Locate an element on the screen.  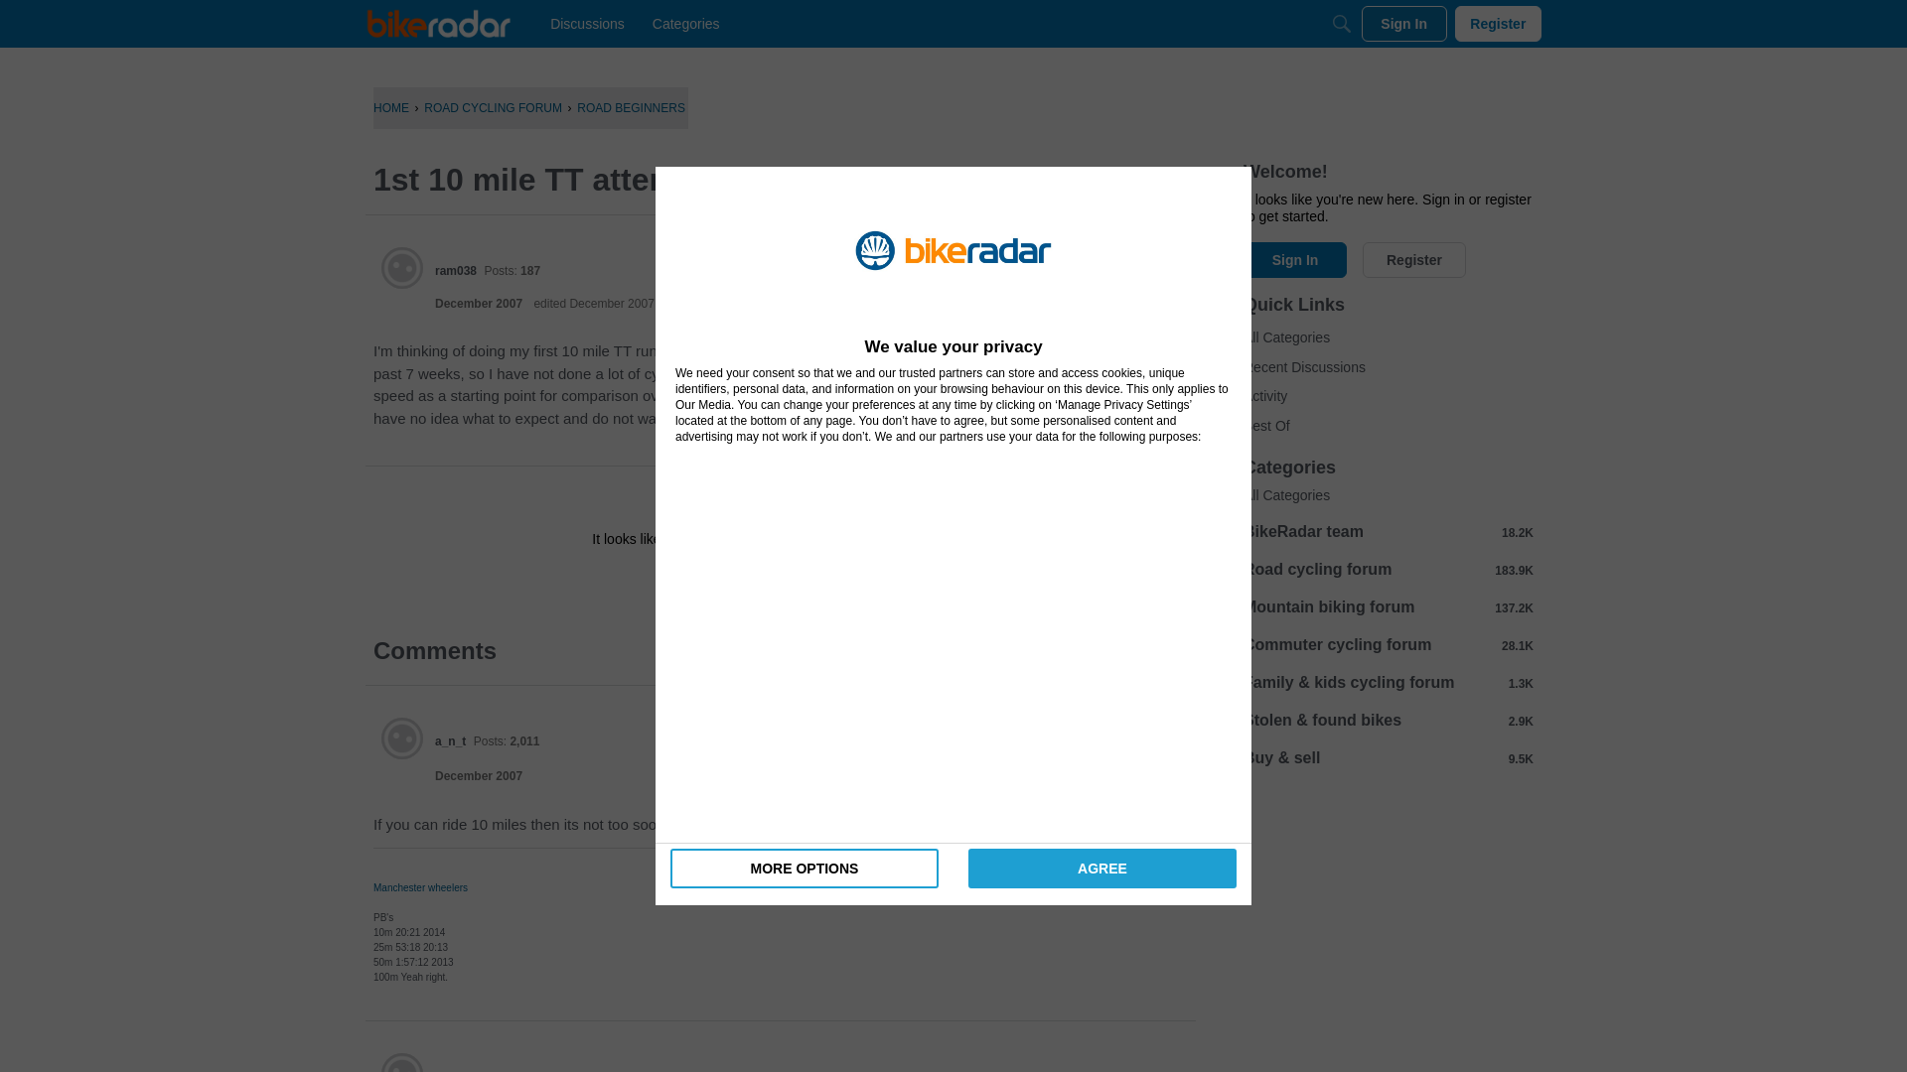
ROAD CYCLING FORUM is located at coordinates (493, 107).